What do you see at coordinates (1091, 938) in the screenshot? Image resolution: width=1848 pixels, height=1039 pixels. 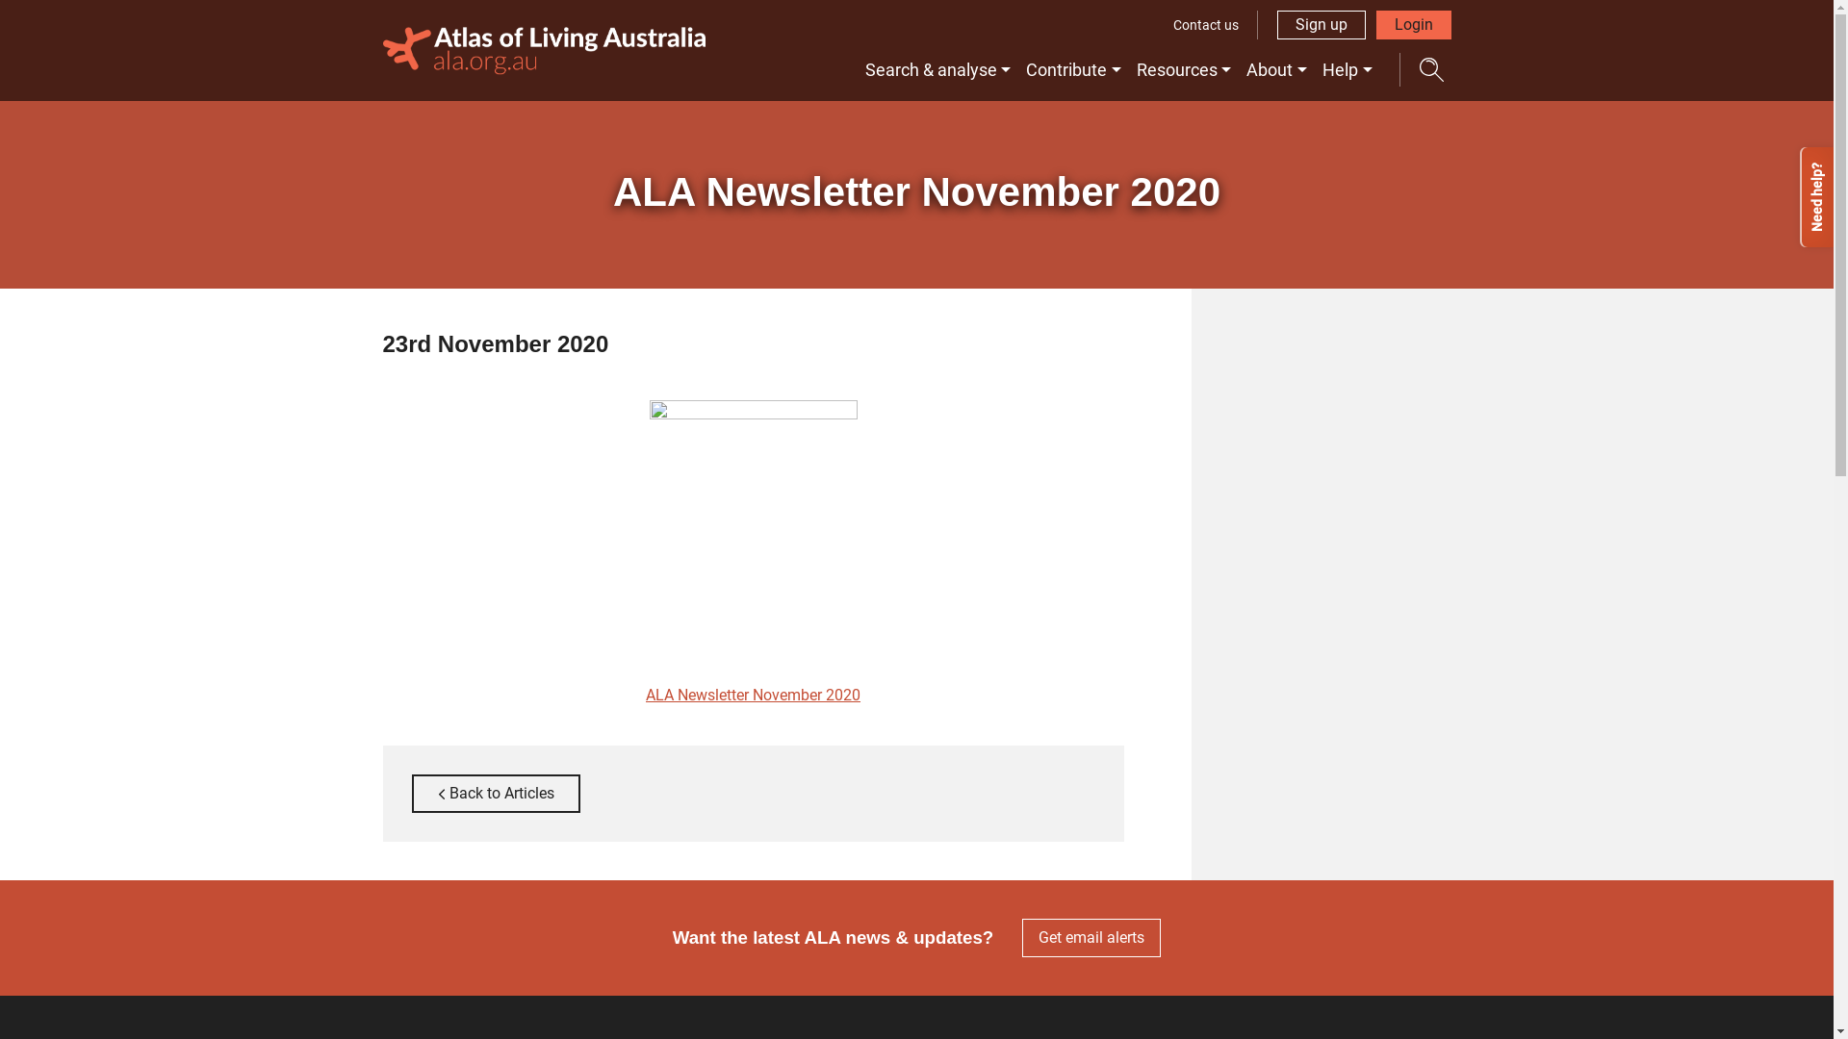 I see `Get email alerts` at bounding box center [1091, 938].